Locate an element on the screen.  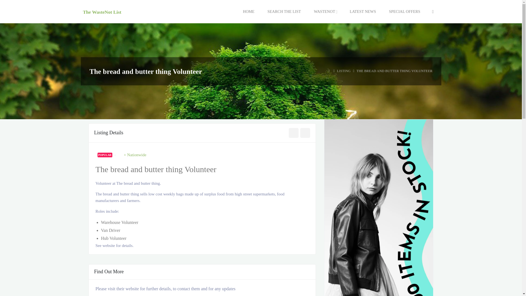
where nothing goes to waste is located at coordinates (102, 12).